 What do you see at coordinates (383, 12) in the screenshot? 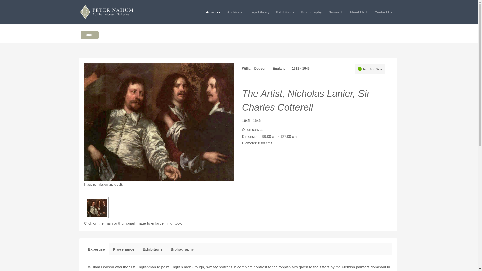
I see `Contact Us` at bounding box center [383, 12].